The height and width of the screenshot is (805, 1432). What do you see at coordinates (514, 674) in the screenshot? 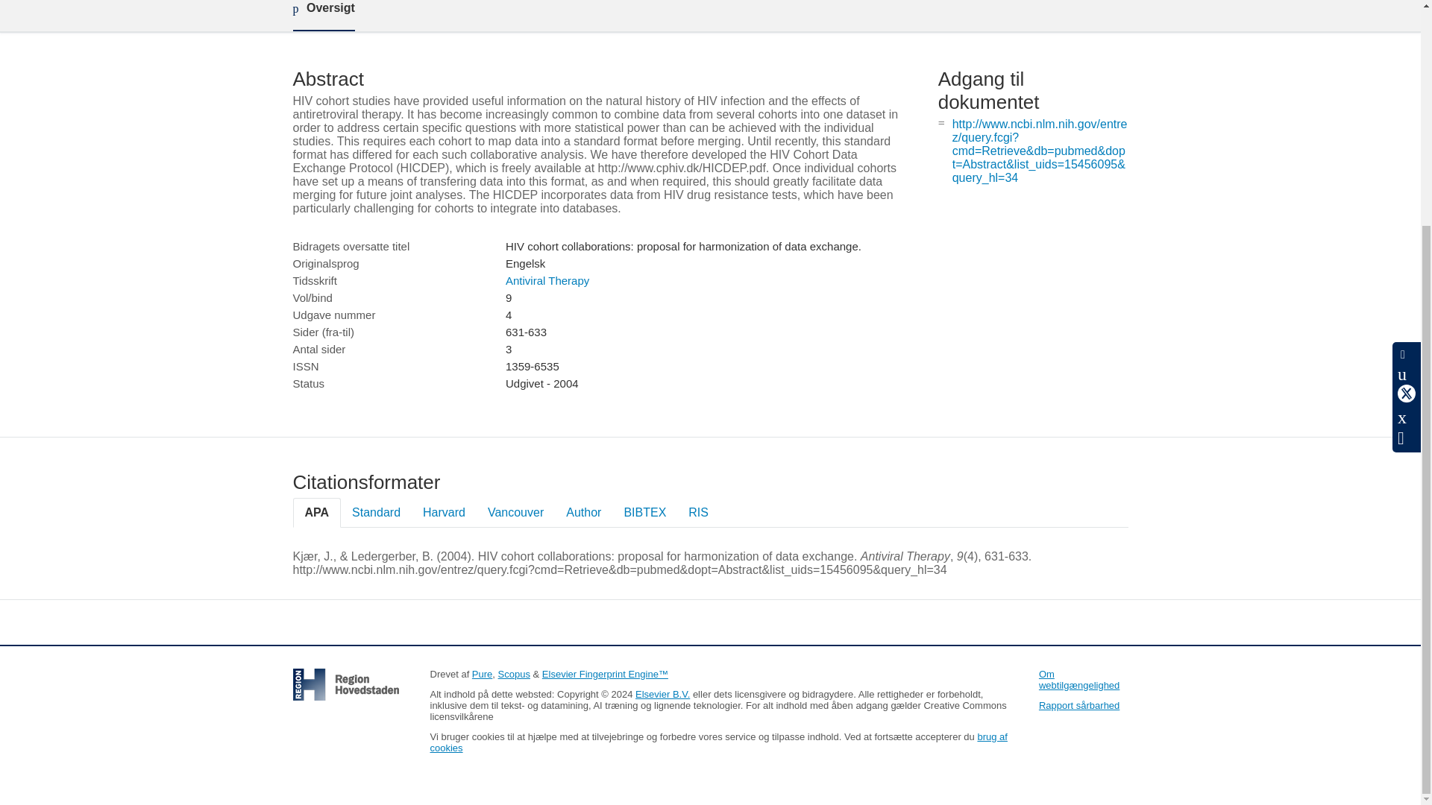
I see `Scopus` at bounding box center [514, 674].